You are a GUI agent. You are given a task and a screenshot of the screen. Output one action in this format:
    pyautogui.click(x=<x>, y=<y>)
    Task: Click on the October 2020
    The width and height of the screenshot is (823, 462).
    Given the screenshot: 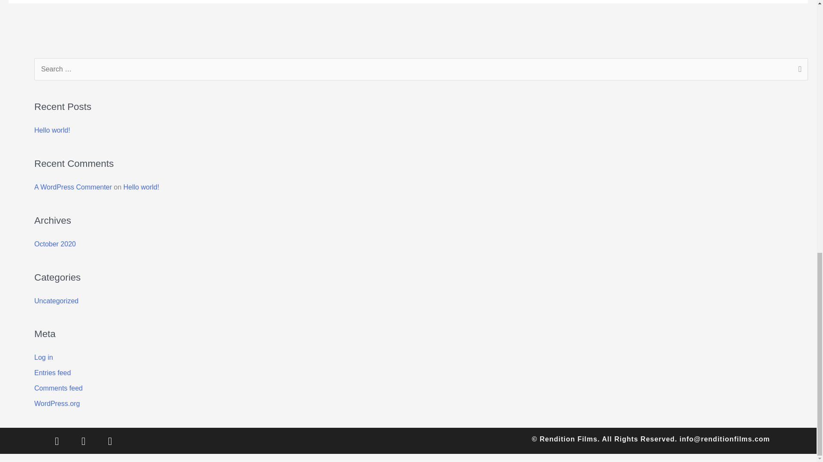 What is the action you would take?
    pyautogui.click(x=55, y=244)
    